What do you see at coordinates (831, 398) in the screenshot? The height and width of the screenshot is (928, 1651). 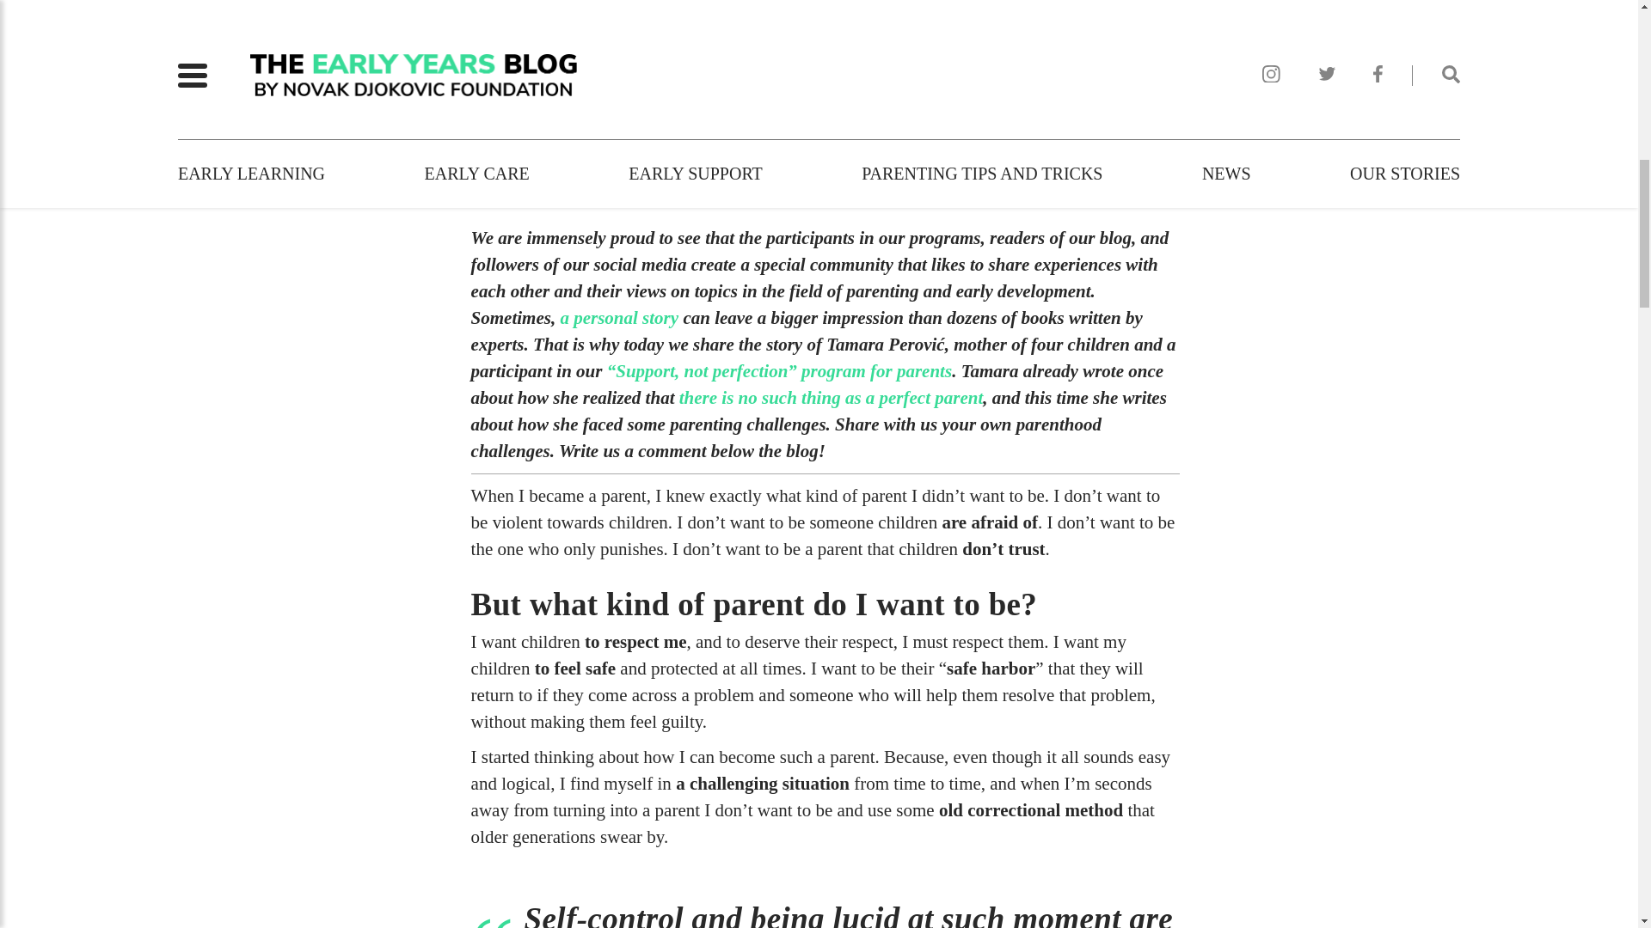 I see `there is no such thing as a perfect parent` at bounding box center [831, 398].